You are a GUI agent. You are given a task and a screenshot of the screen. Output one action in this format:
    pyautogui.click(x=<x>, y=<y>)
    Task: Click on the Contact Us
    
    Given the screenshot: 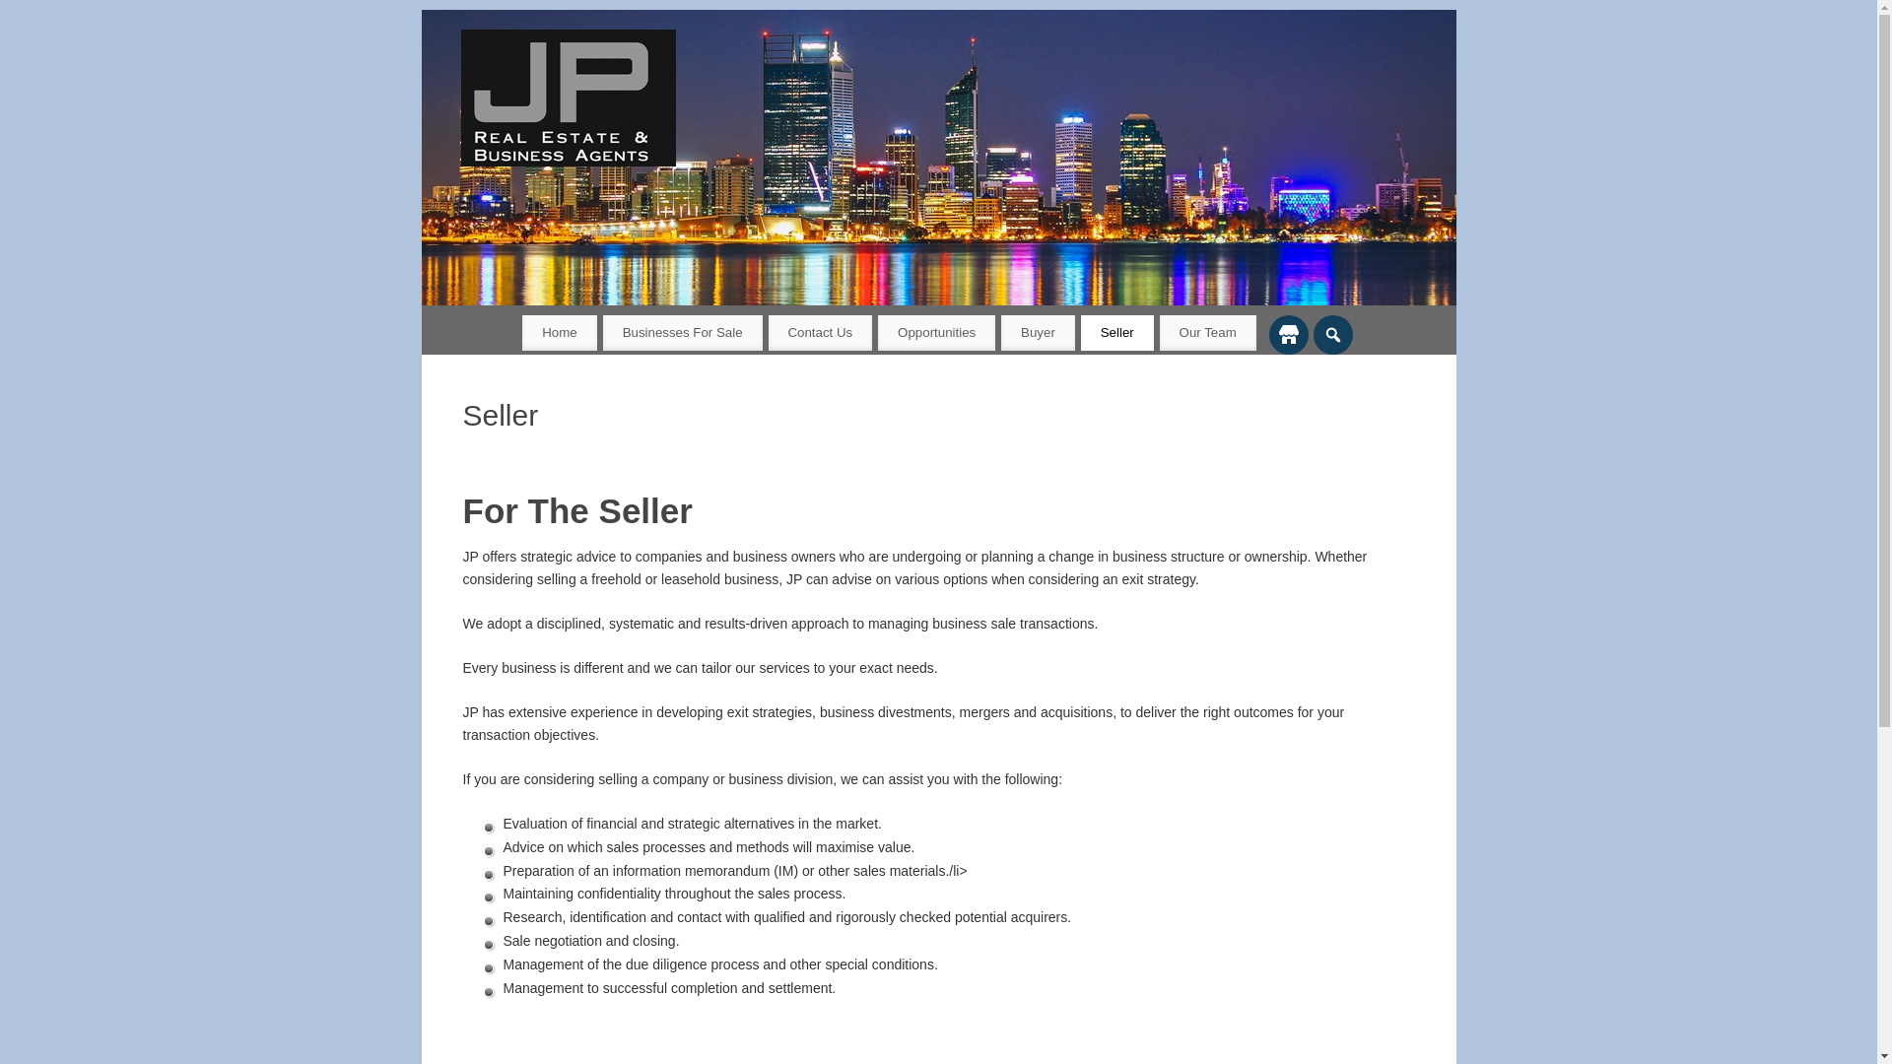 What is the action you would take?
    pyautogui.click(x=821, y=333)
    